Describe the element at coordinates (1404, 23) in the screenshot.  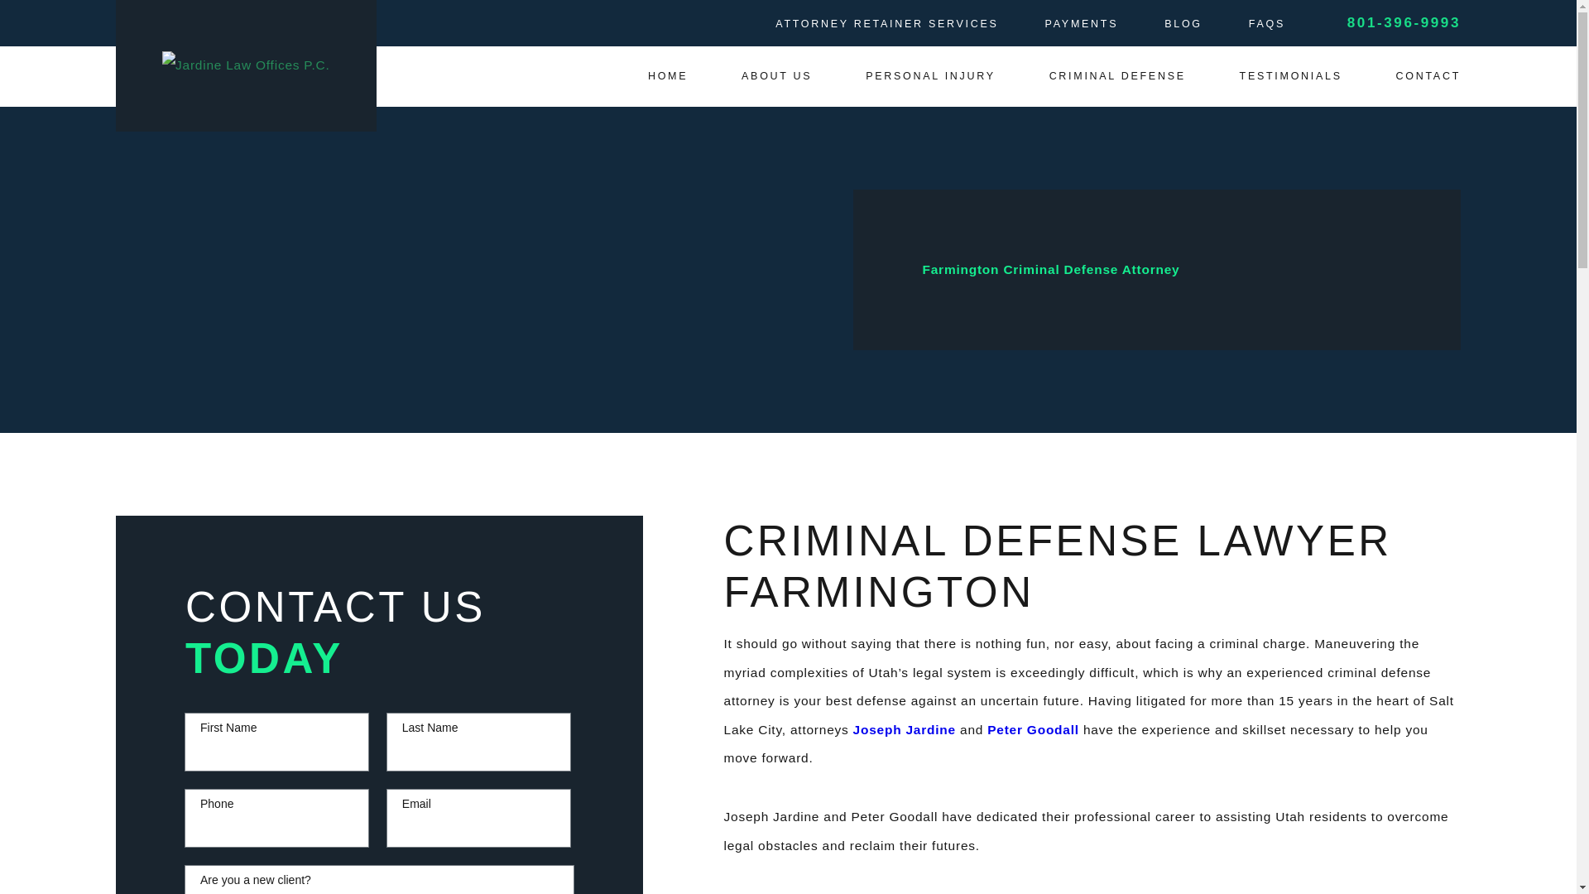
I see `801-396-9993` at that location.